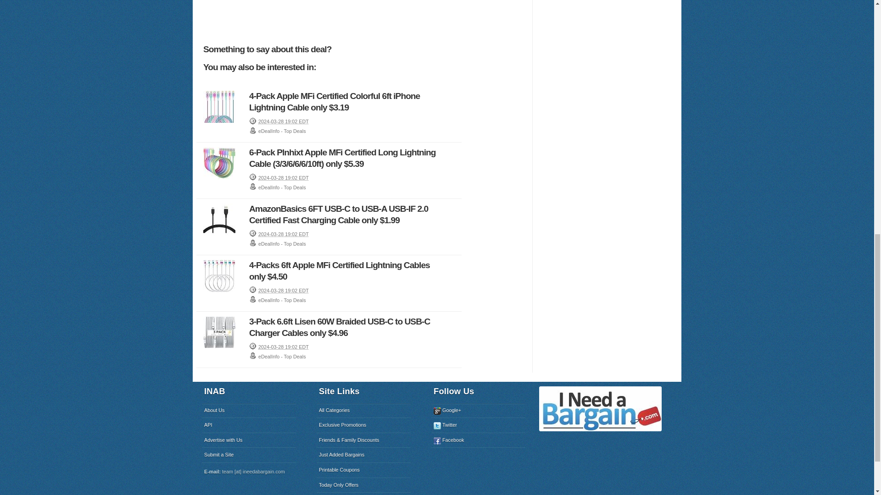 Image resolution: width=881 pixels, height=495 pixels. What do you see at coordinates (249, 425) in the screenshot?
I see `API` at bounding box center [249, 425].